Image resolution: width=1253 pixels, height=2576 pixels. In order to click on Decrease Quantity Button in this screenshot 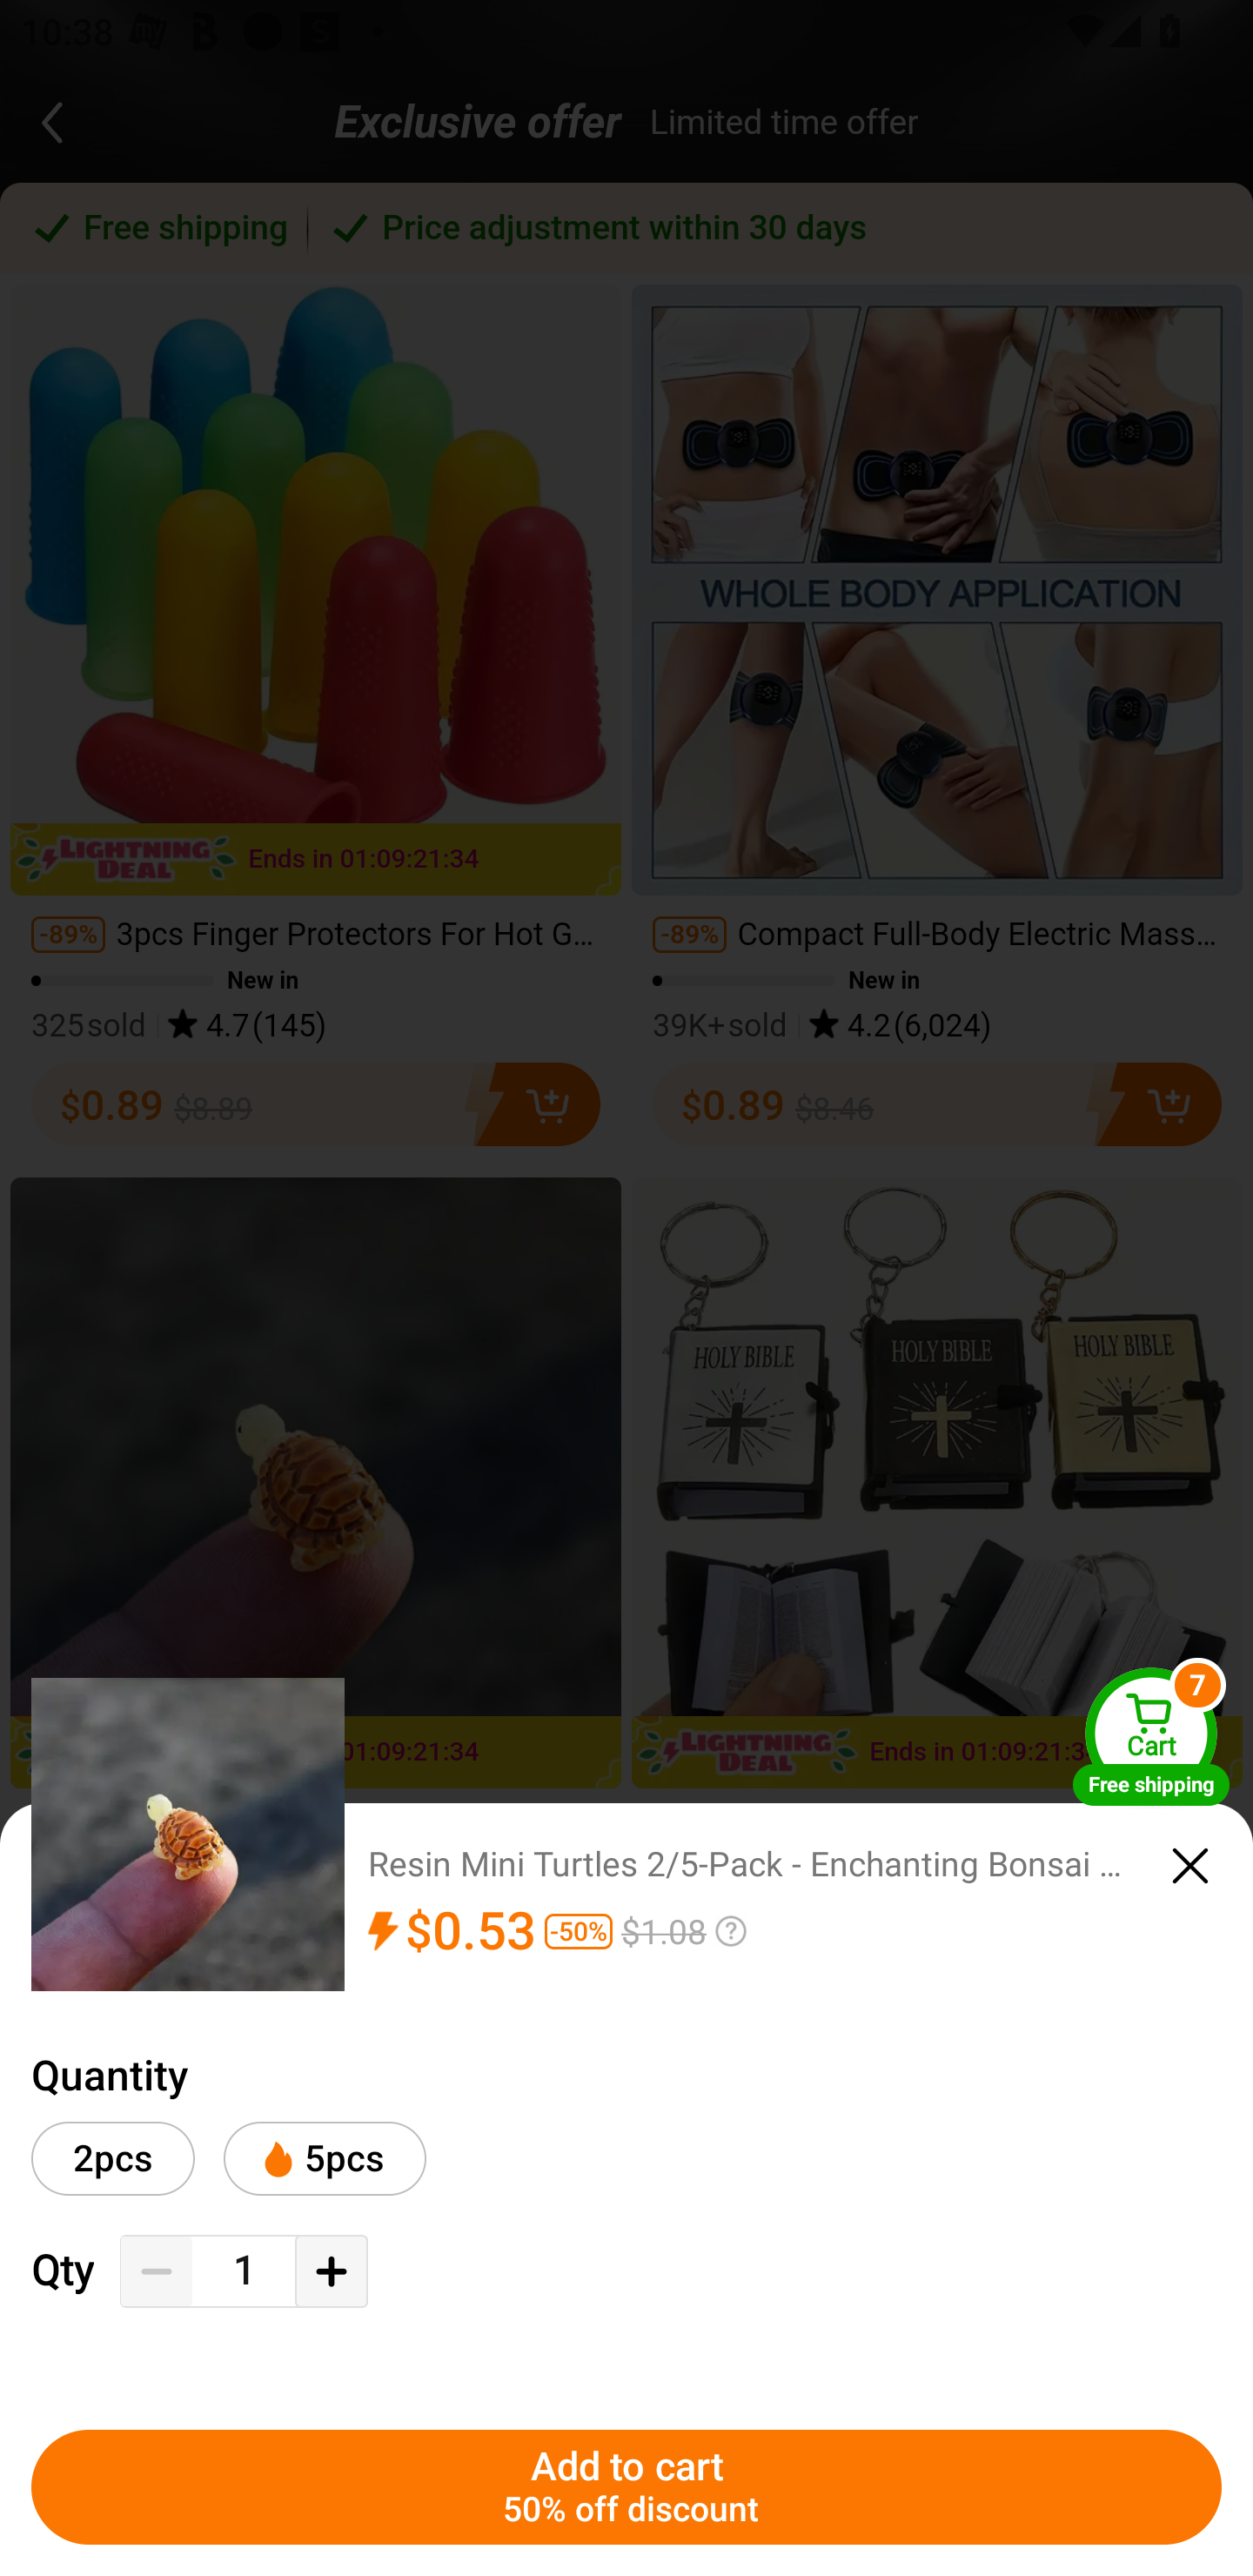, I will do `click(157, 2271)`.